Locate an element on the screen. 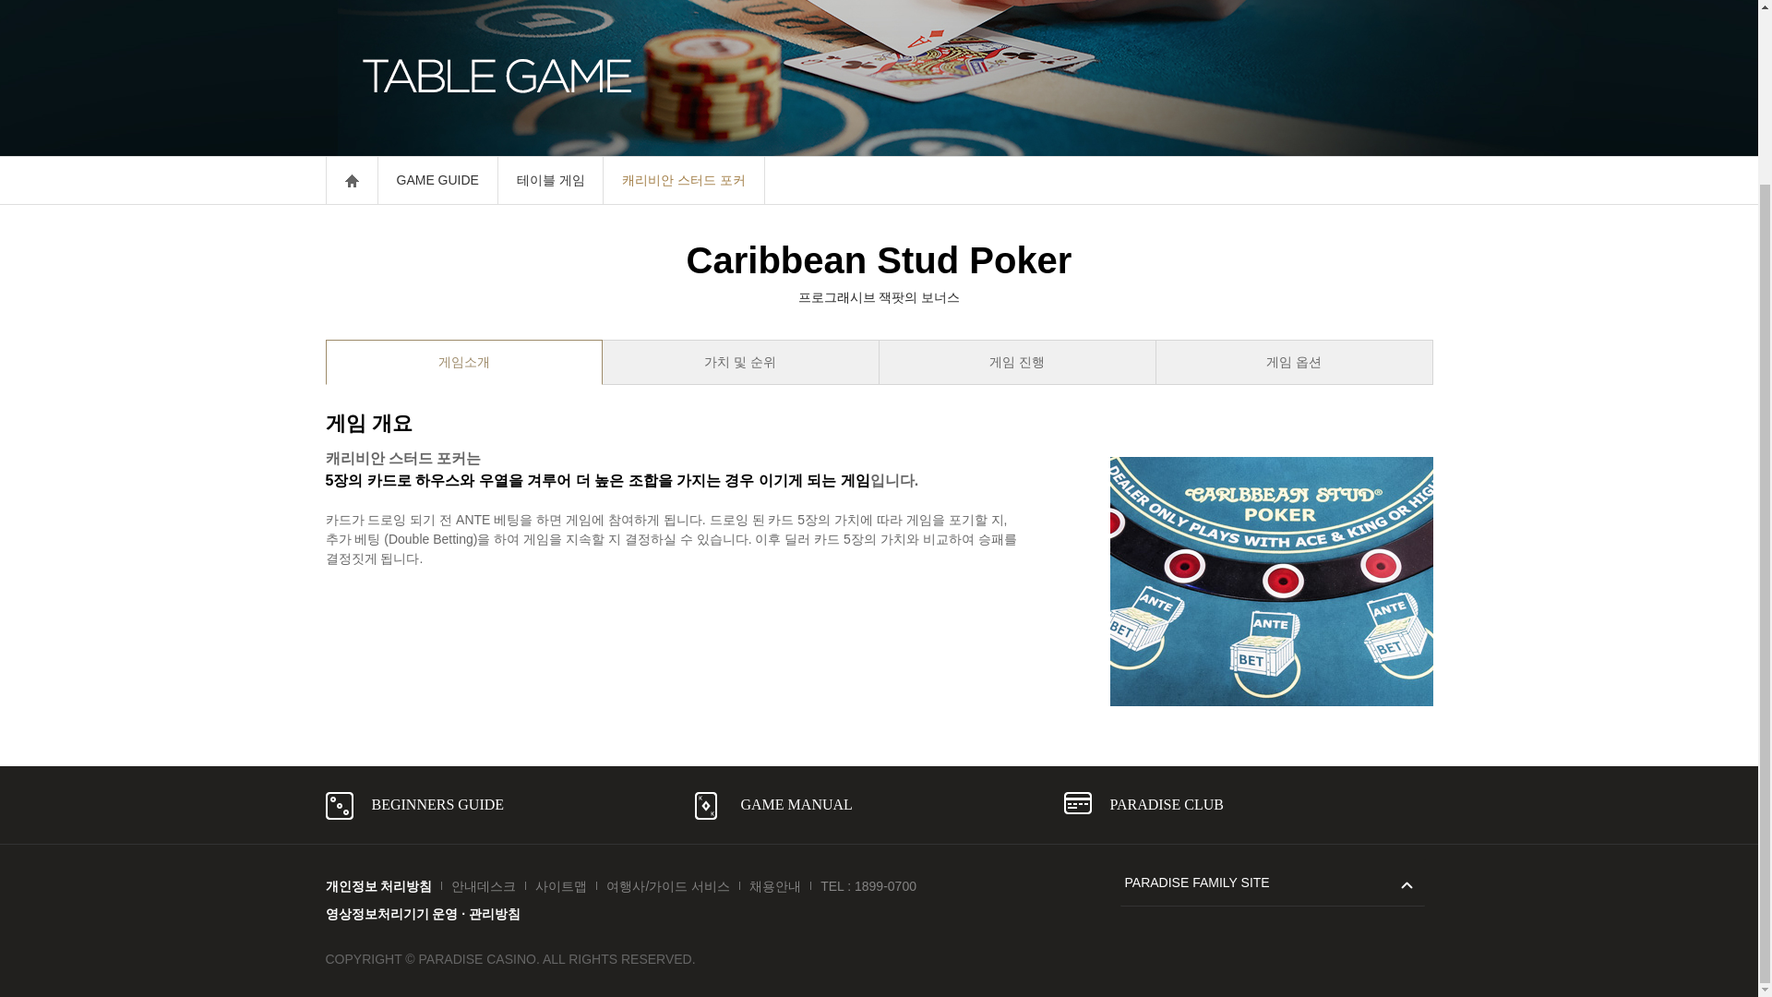 The width and height of the screenshot is (1772, 997). GAME GUIDE is located at coordinates (436, 180).